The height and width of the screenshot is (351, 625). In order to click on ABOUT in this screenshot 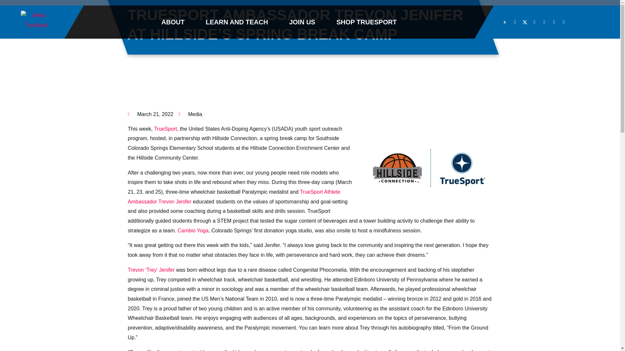, I will do `click(173, 22)`.